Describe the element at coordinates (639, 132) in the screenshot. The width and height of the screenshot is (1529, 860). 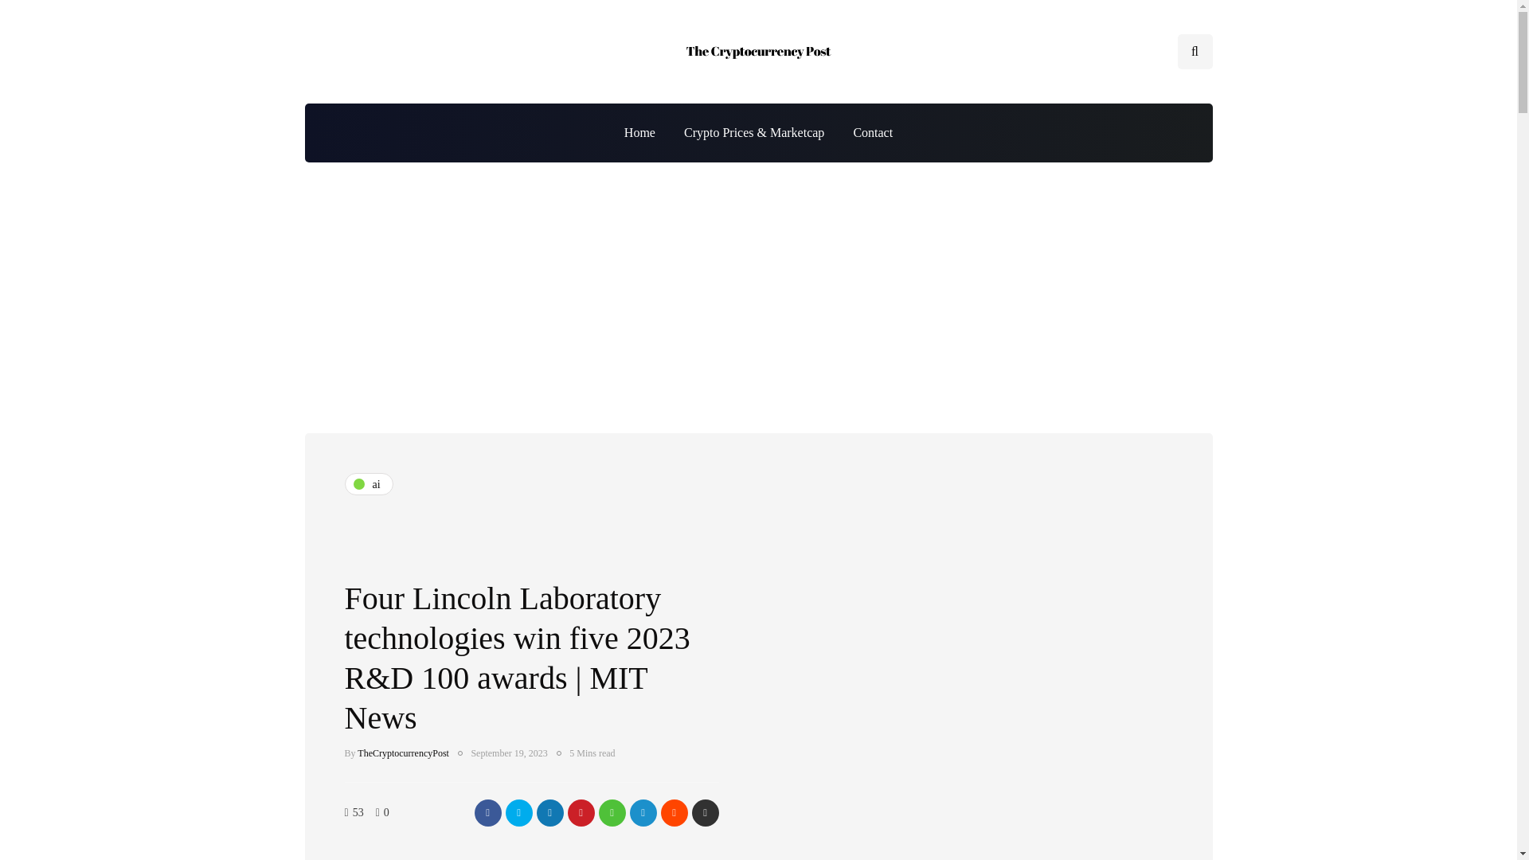
I see `Home` at that location.